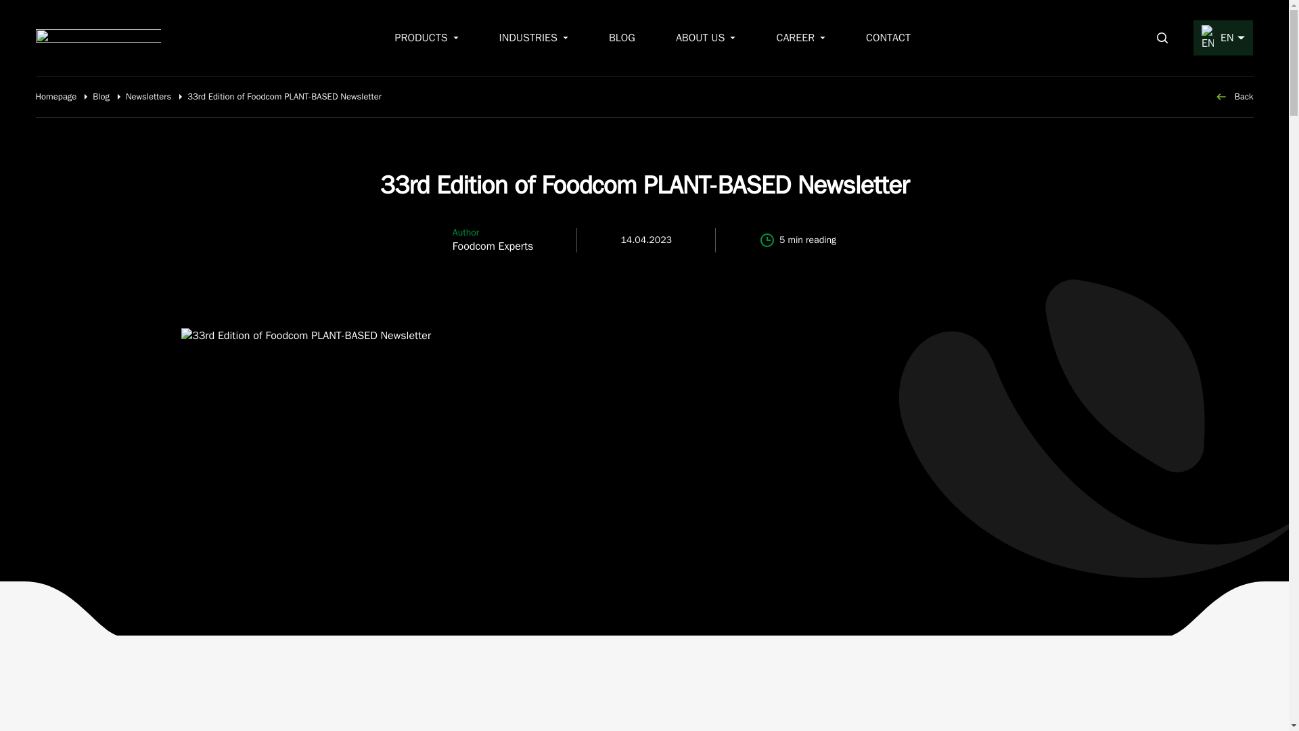 The width and height of the screenshot is (1299, 731). I want to click on CAREER, so click(800, 37).